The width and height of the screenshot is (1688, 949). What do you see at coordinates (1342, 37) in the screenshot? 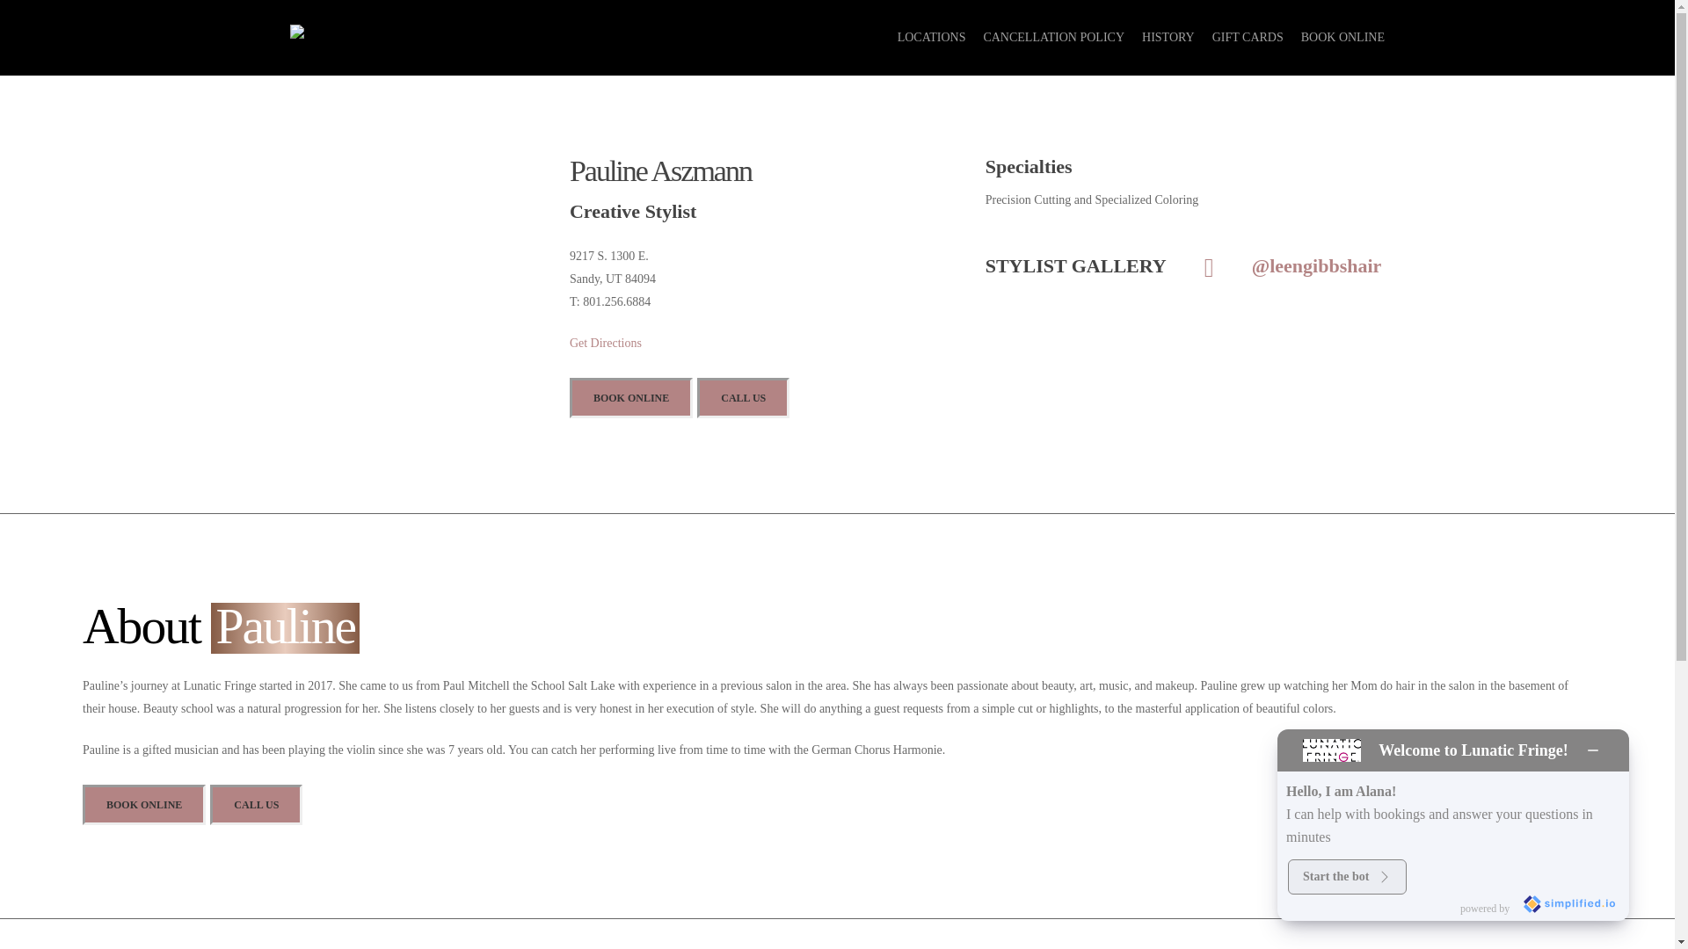
I see `BOOK ONLINE` at bounding box center [1342, 37].